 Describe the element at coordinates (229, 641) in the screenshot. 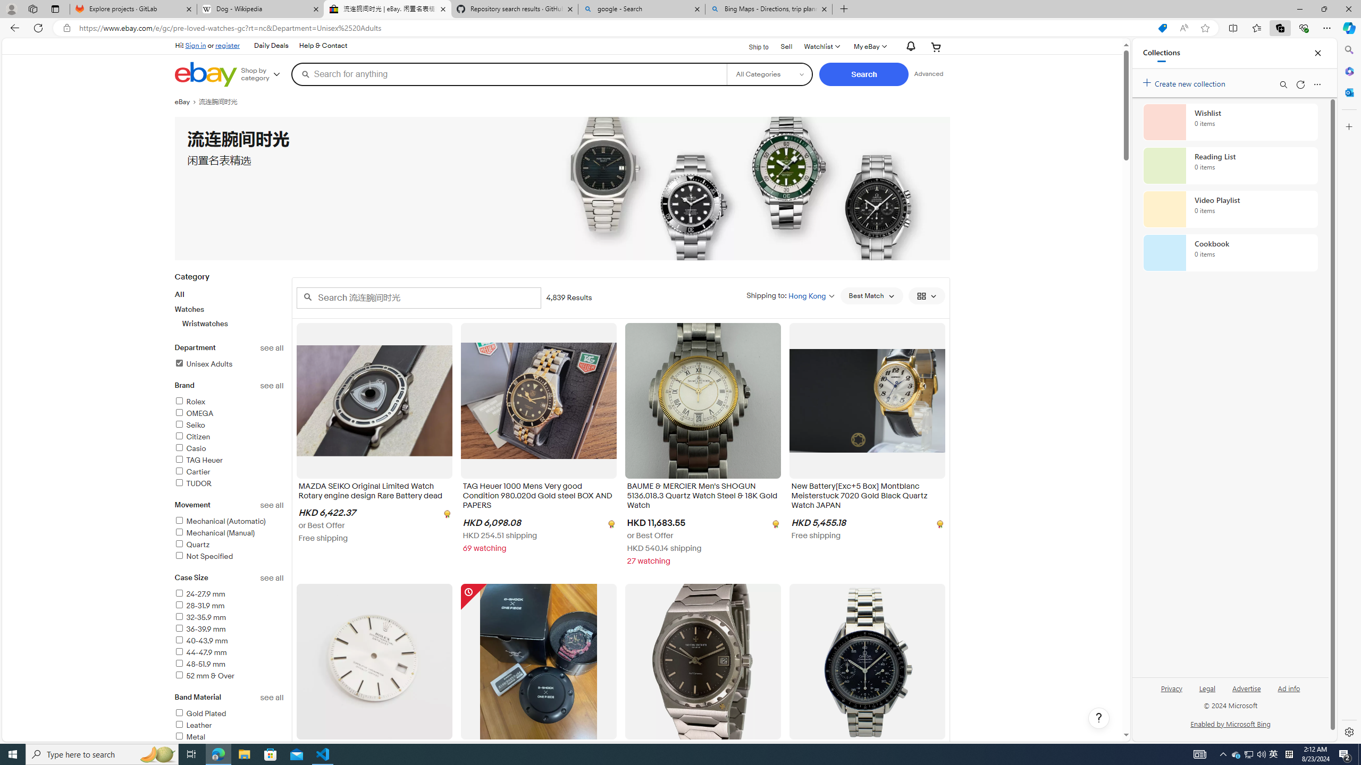

I see `40-43.9 mm` at that location.